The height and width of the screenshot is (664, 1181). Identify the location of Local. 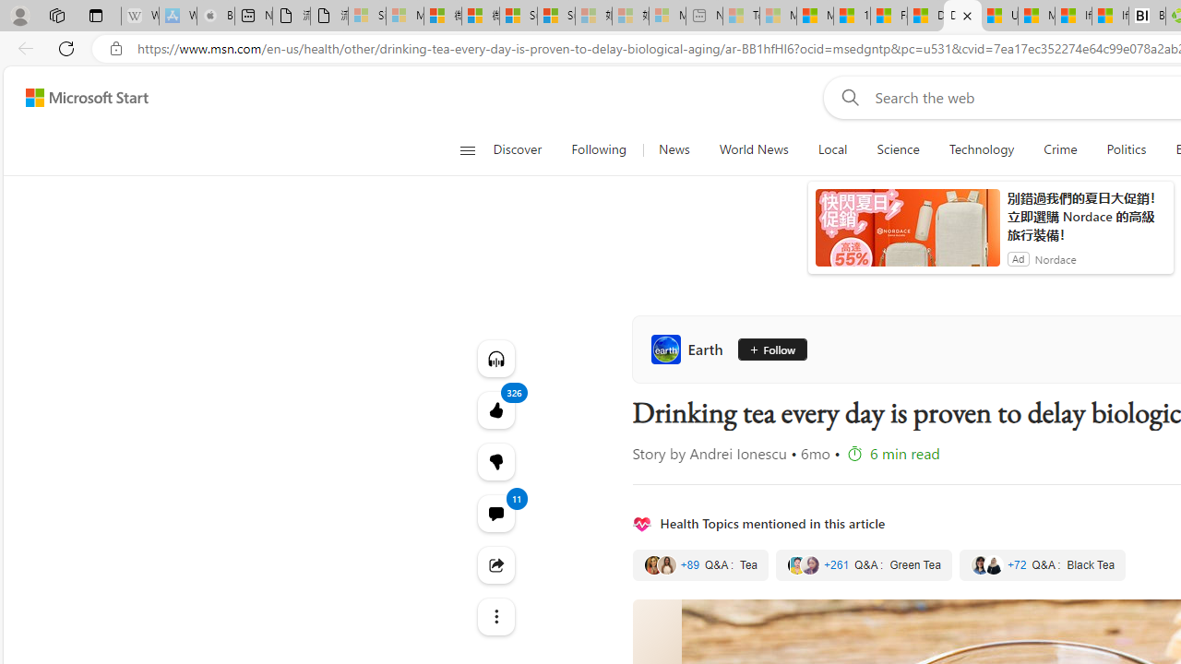
(832, 149).